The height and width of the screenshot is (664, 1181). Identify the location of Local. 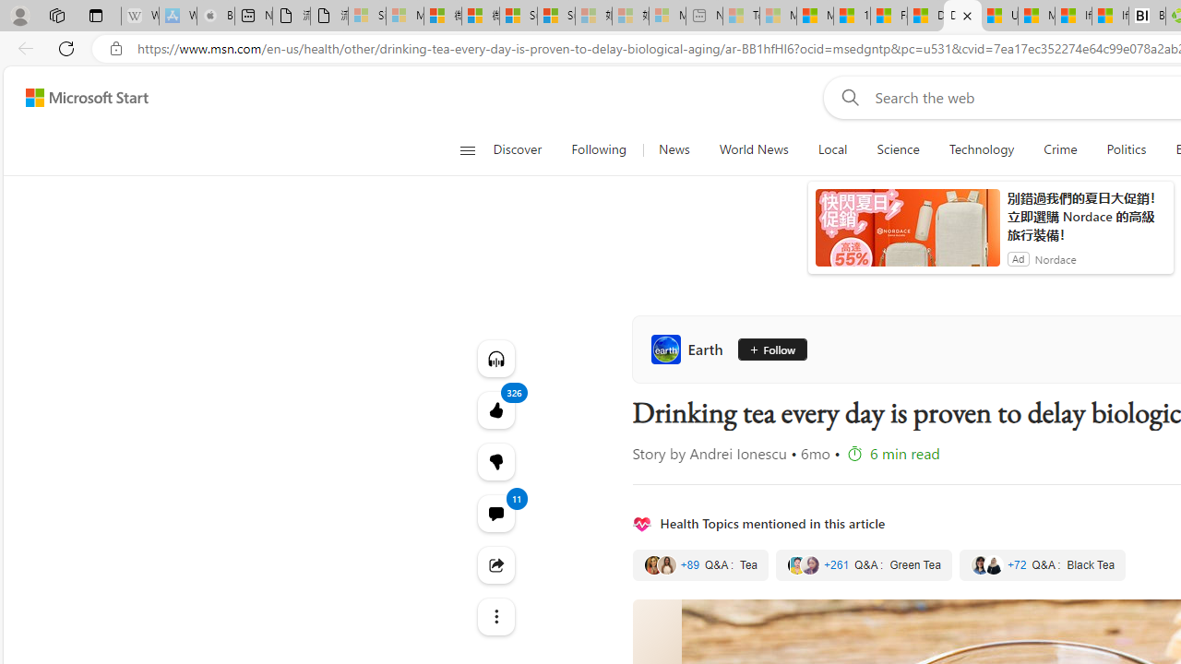
(832, 149).